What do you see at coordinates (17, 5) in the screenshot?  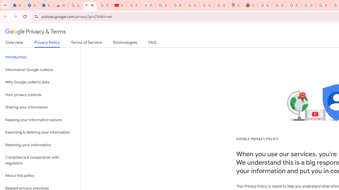 I see `Extensions` at bounding box center [17, 5].